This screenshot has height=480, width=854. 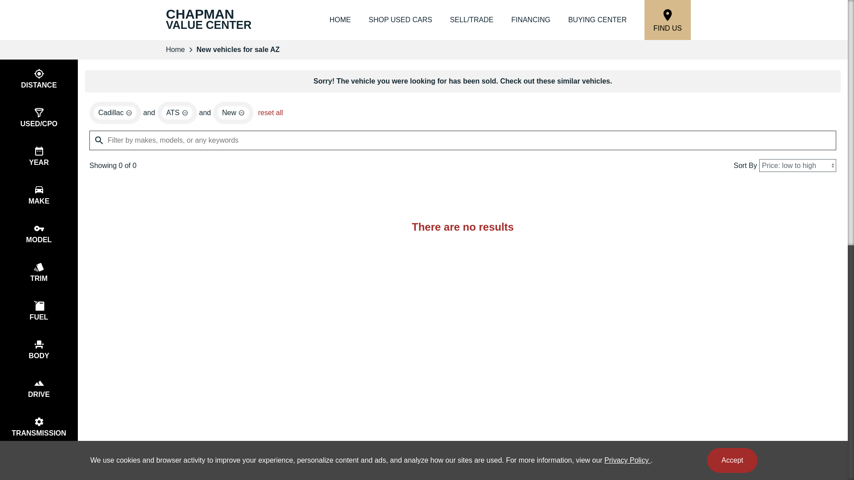 I want to click on DISTANCE, so click(x=39, y=79).